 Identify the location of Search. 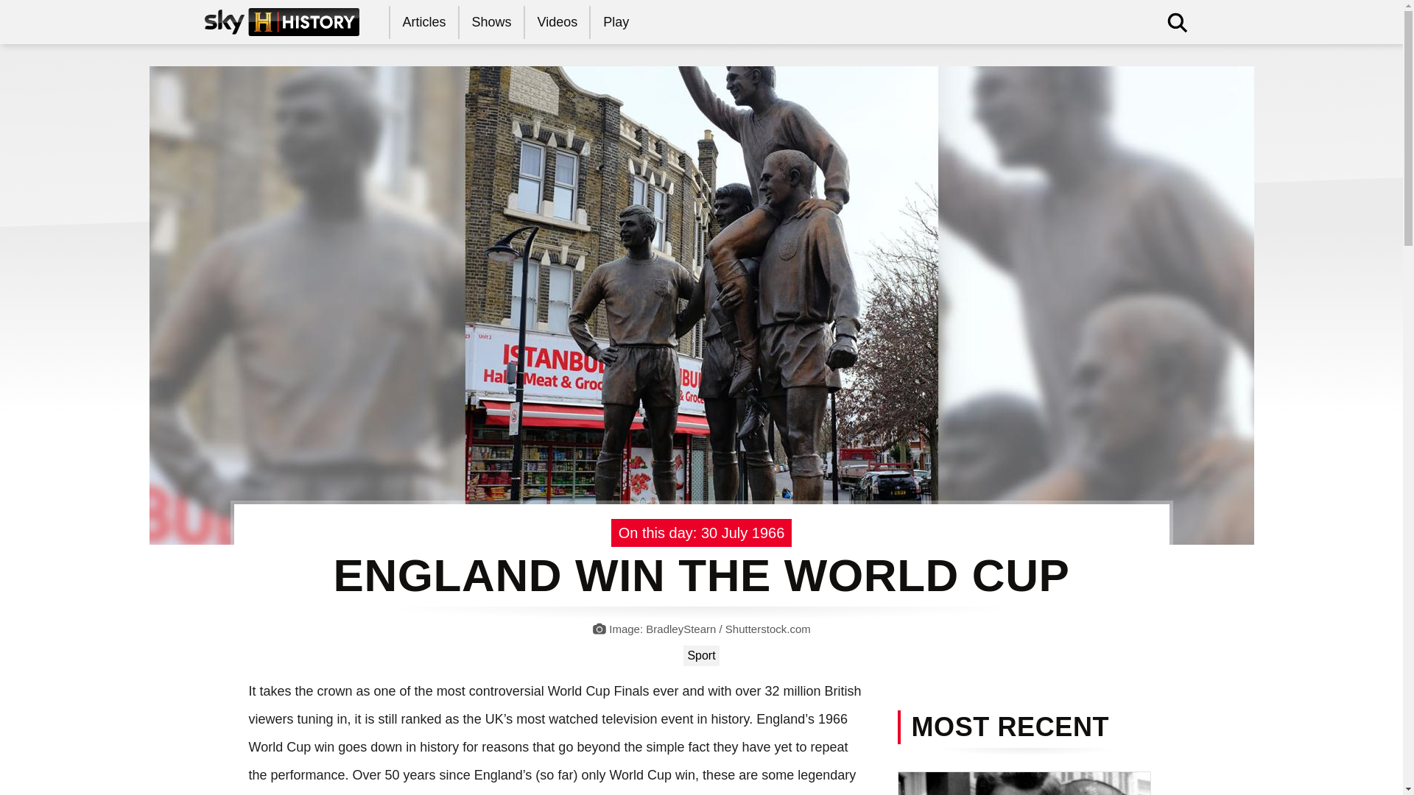
(959, 67).